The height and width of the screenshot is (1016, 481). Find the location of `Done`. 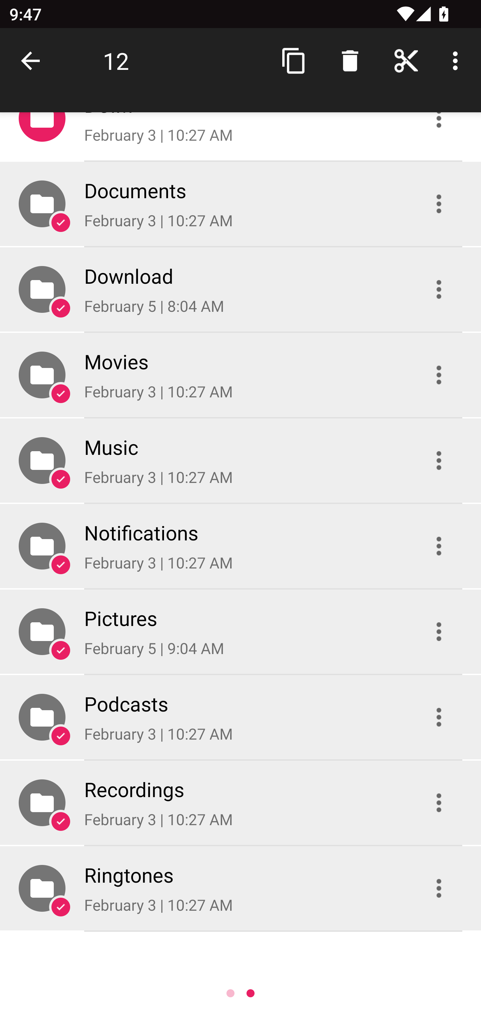

Done is located at coordinates (33, 61).